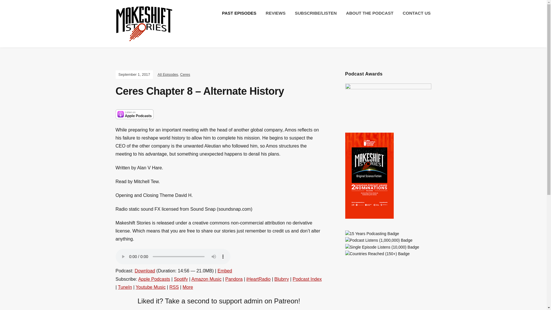 The image size is (551, 310). Describe the element at coordinates (372, 234) in the screenshot. I see `15 Years Podcasting Badge` at that location.